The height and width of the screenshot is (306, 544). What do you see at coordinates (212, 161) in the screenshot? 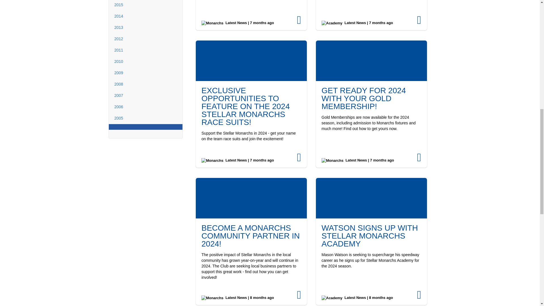
I see `Monarchs` at bounding box center [212, 161].